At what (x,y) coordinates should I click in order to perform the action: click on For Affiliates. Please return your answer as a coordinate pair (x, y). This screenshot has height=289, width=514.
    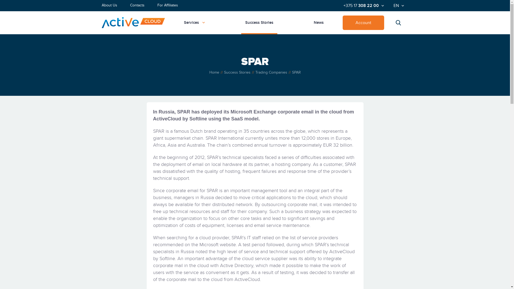
    Looking at the image, I should click on (168, 6).